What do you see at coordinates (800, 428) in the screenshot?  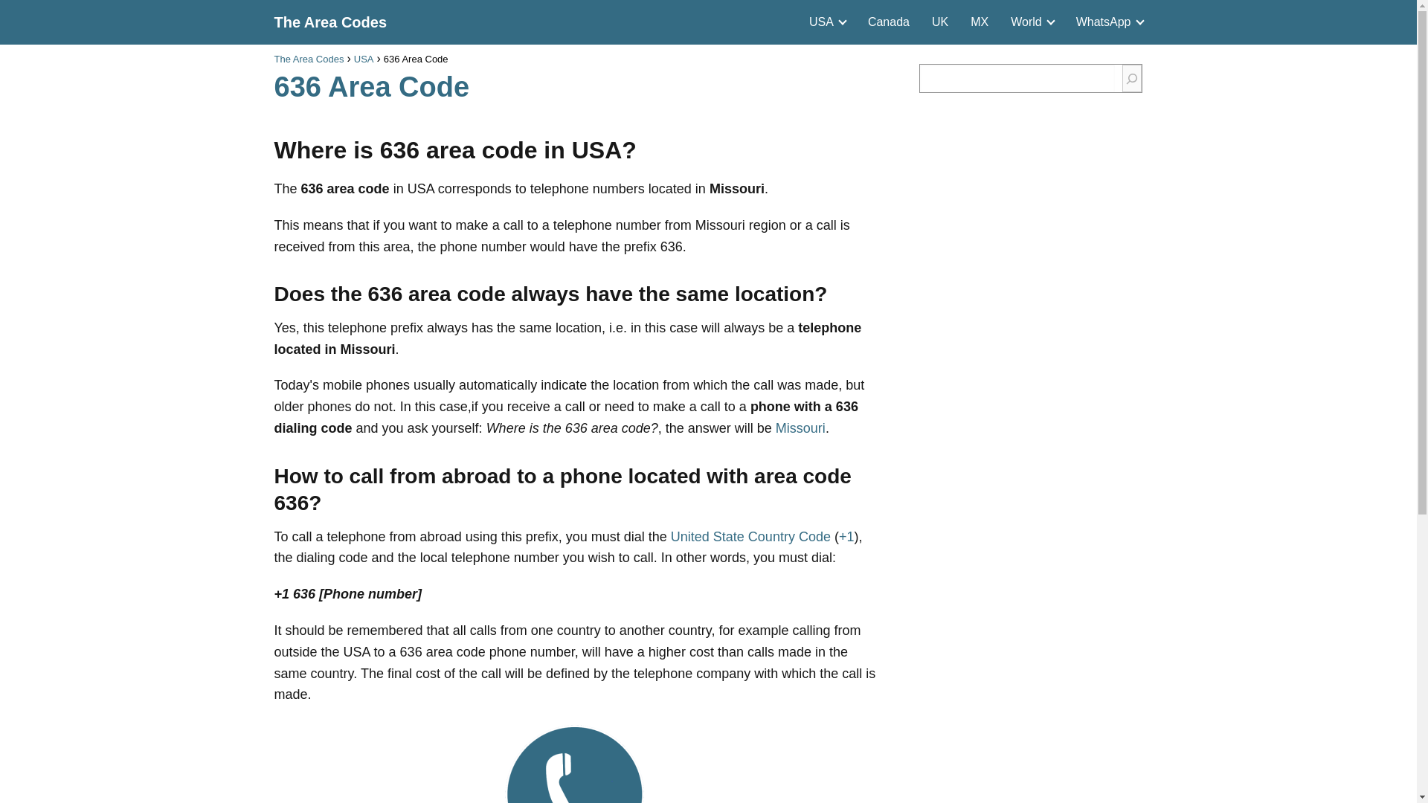 I see `Missouri` at bounding box center [800, 428].